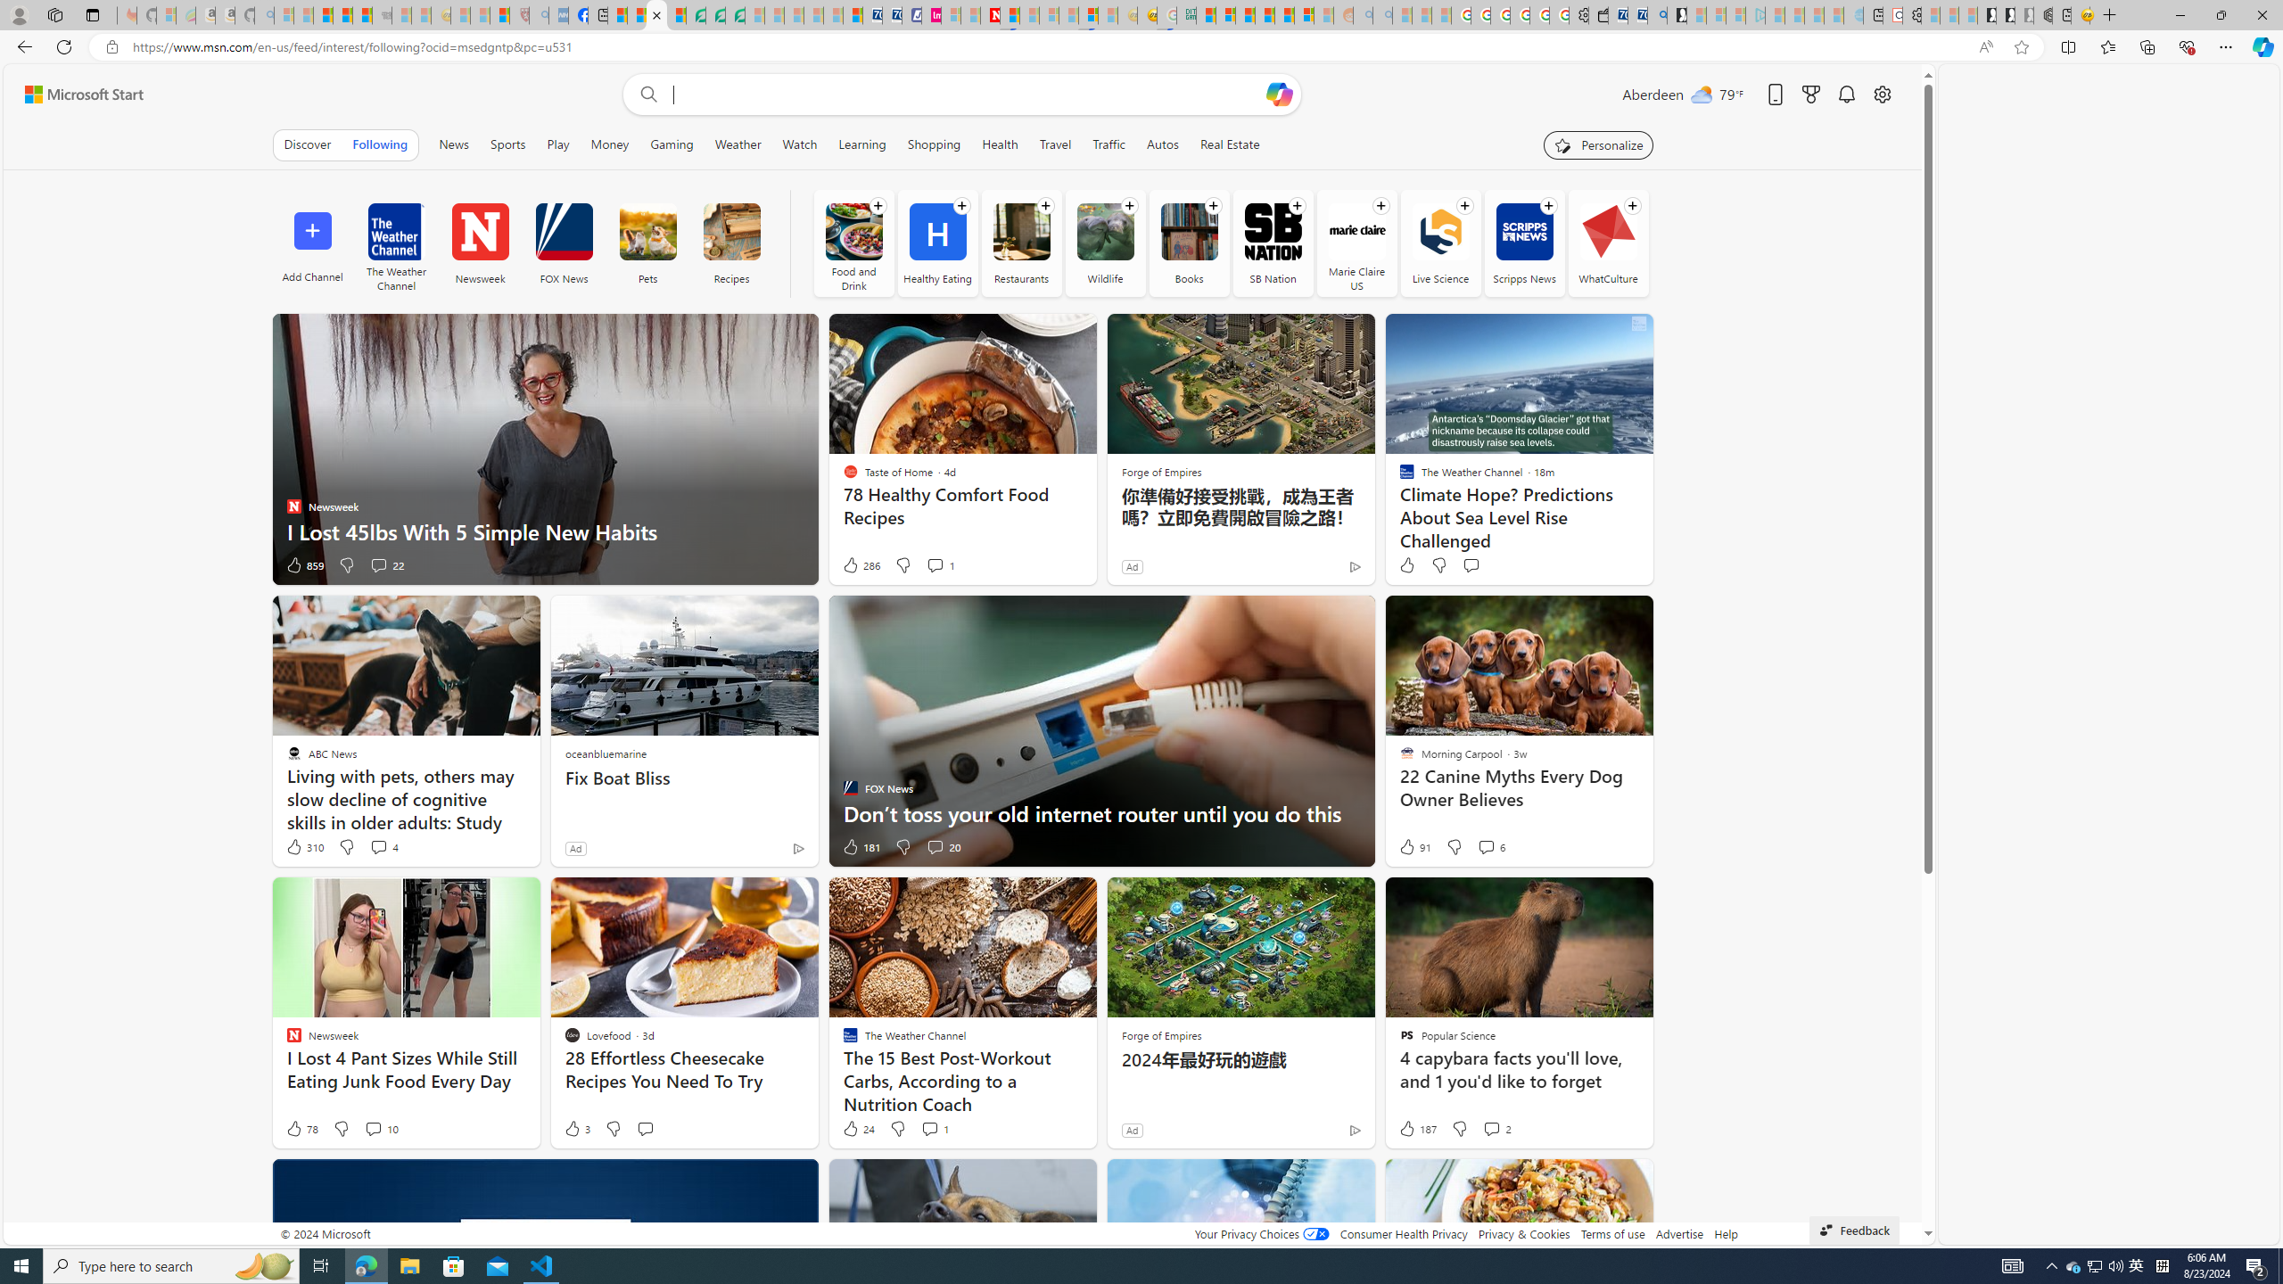 Image resolution: width=2283 pixels, height=1284 pixels. What do you see at coordinates (1416, 1129) in the screenshot?
I see `187 Like` at bounding box center [1416, 1129].